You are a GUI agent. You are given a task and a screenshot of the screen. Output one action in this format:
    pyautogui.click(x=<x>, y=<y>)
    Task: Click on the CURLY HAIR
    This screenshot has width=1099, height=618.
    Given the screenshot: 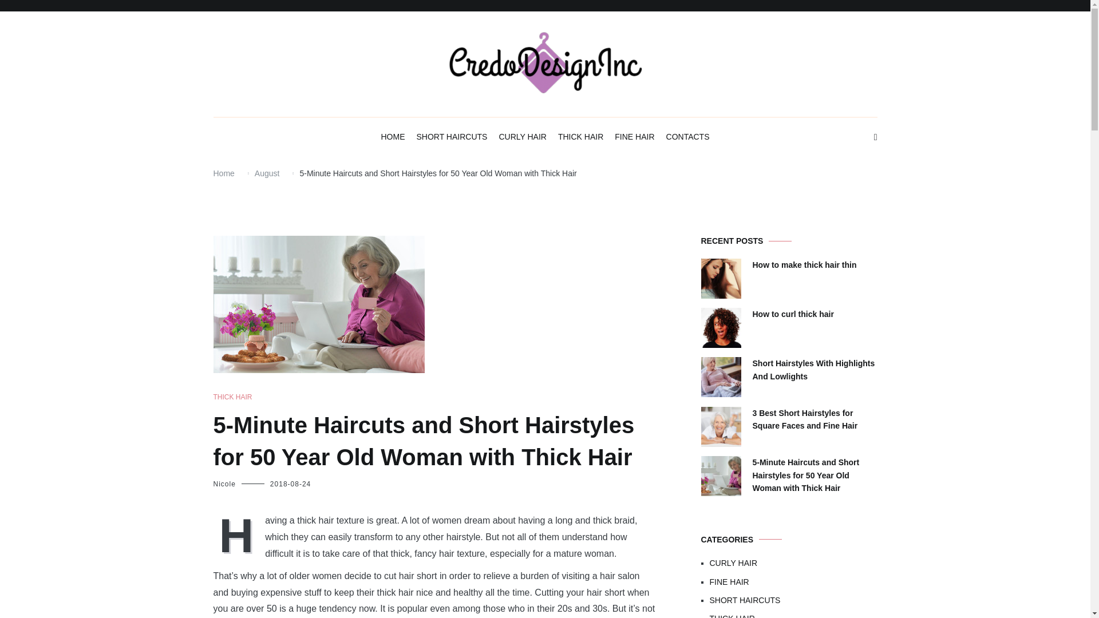 What is the action you would take?
    pyautogui.click(x=793, y=563)
    